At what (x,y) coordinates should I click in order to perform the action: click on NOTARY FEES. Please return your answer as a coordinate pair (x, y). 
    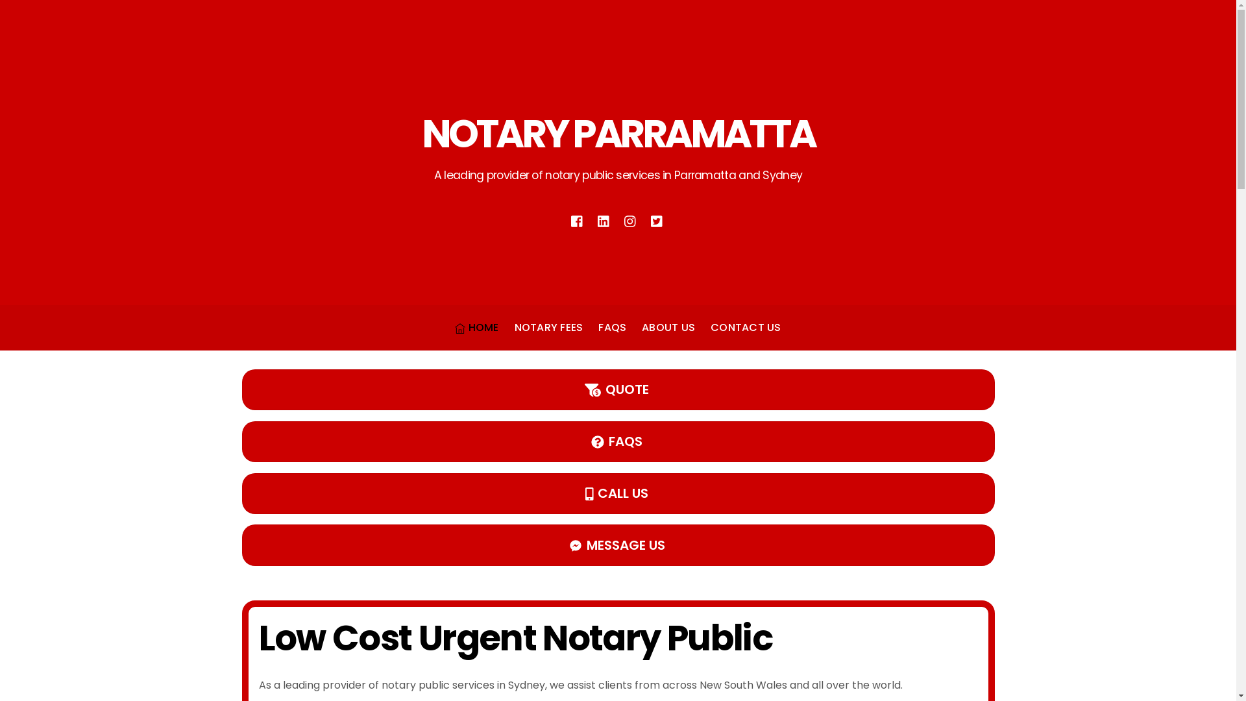
    Looking at the image, I should click on (549, 328).